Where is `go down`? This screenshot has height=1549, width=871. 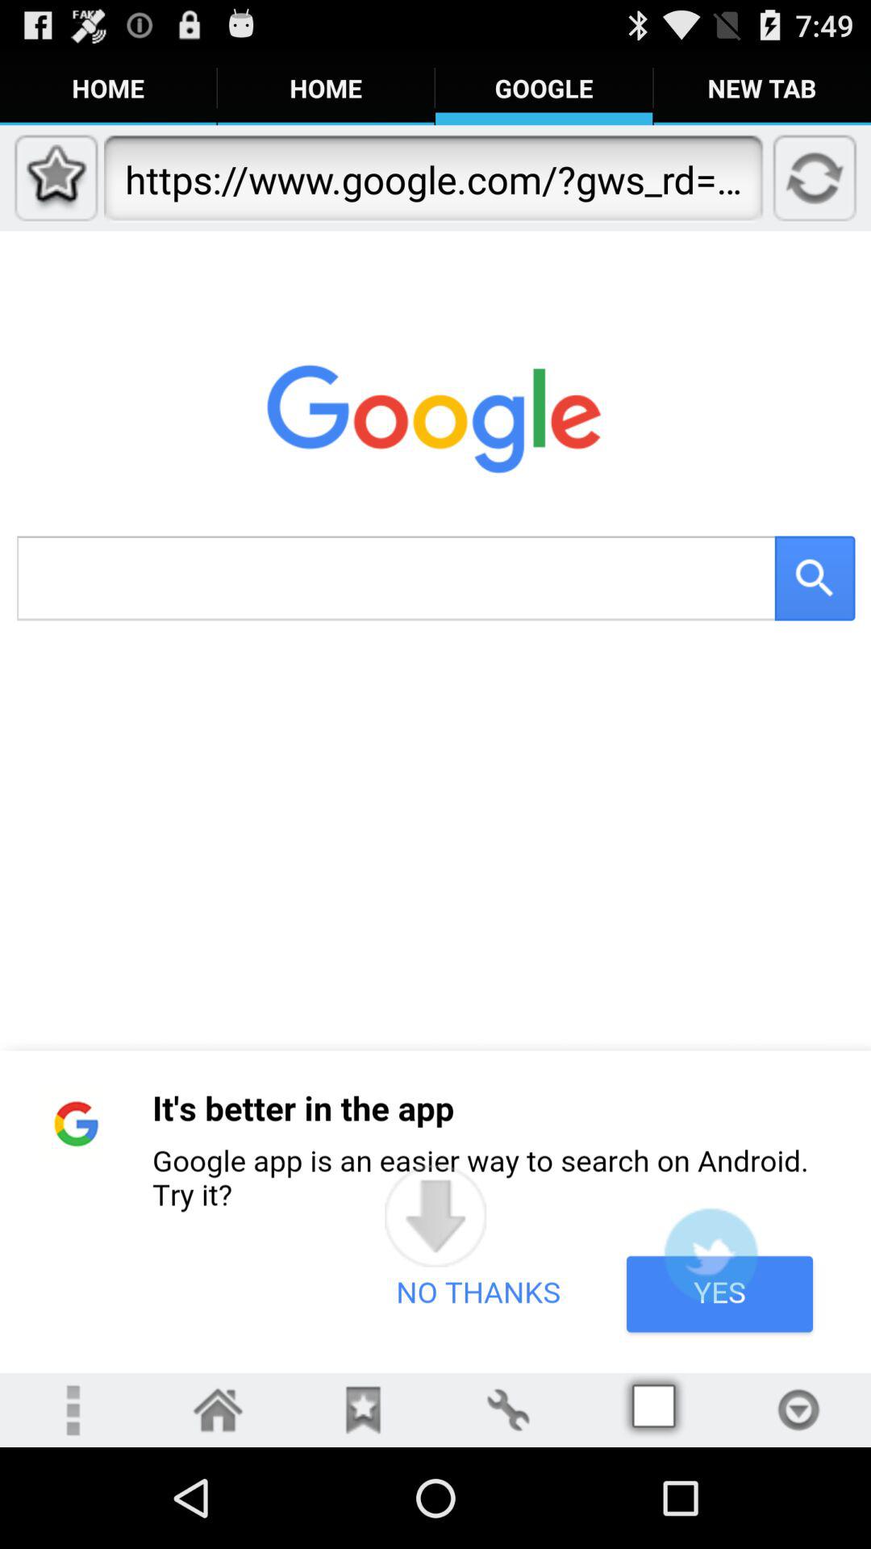 go down is located at coordinates (435, 1216).